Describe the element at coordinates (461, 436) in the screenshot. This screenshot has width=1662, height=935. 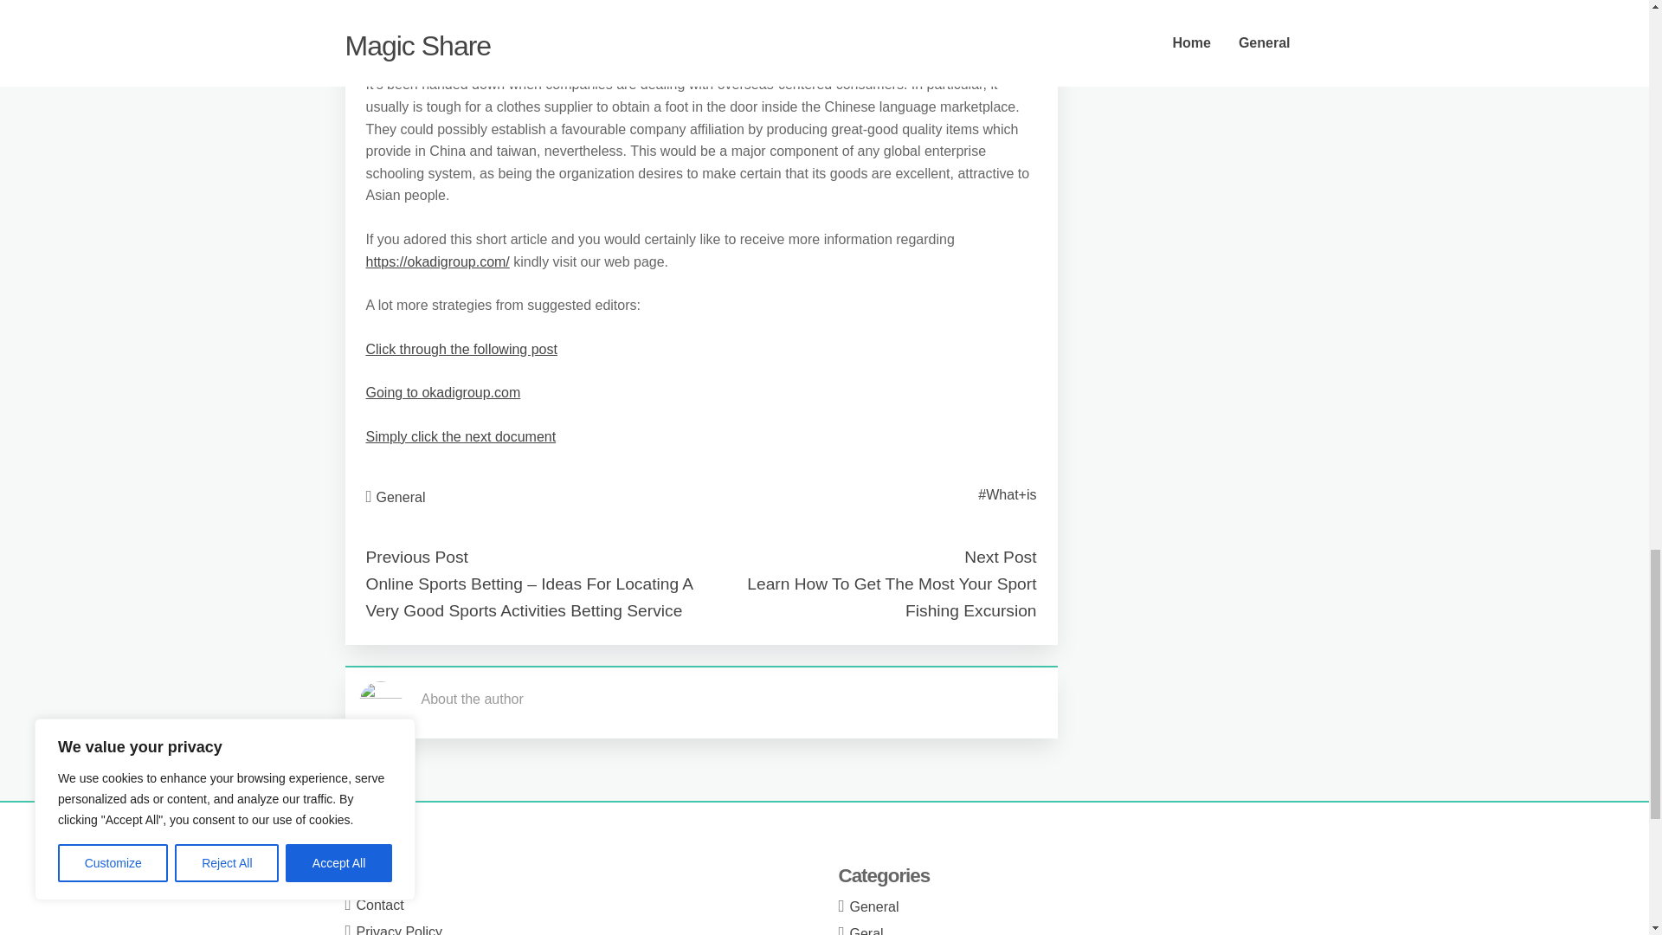
I see `Simply click the next document` at that location.